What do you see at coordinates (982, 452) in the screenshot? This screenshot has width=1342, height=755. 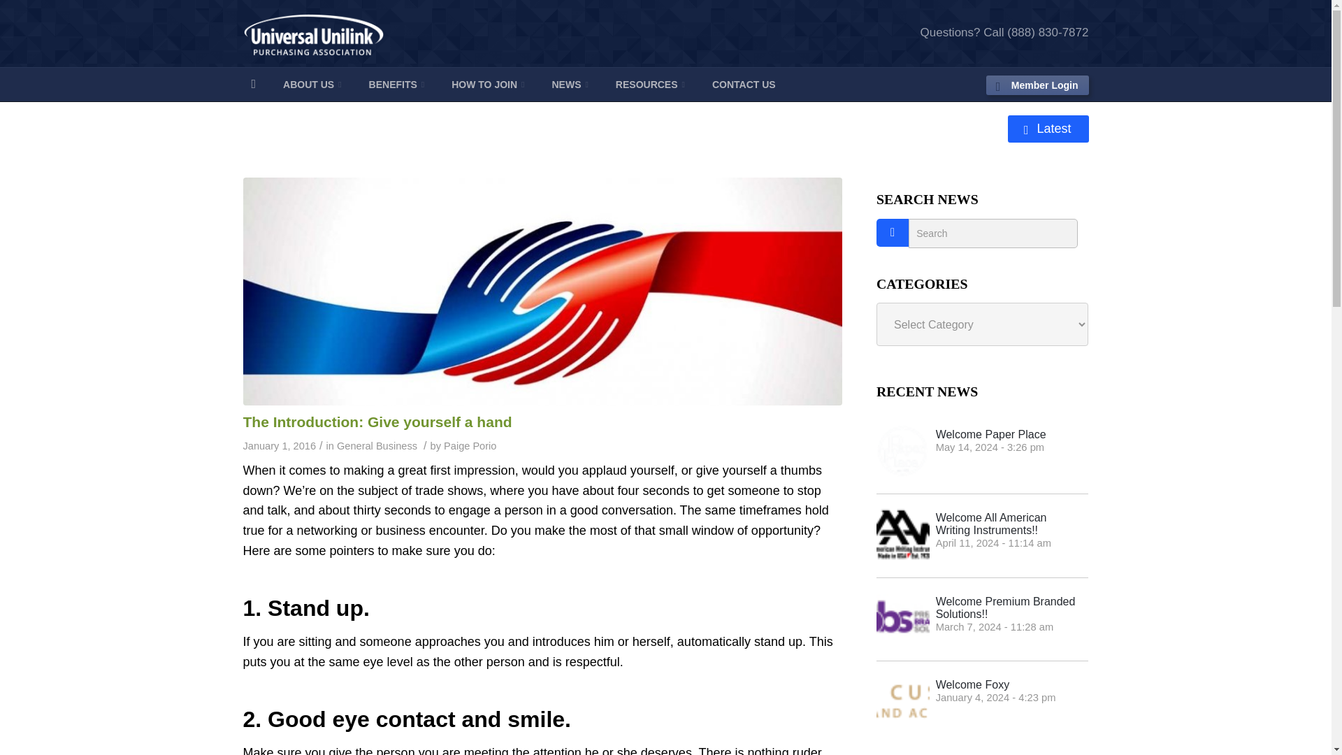 I see `ABOUT US` at bounding box center [982, 452].